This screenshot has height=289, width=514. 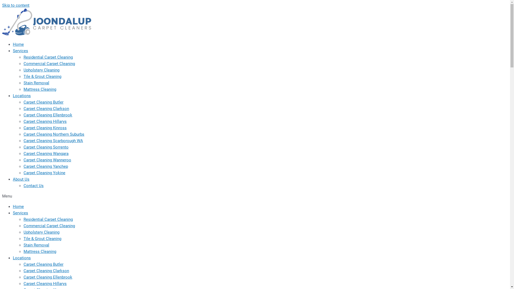 What do you see at coordinates (22, 258) in the screenshot?
I see `Locations` at bounding box center [22, 258].